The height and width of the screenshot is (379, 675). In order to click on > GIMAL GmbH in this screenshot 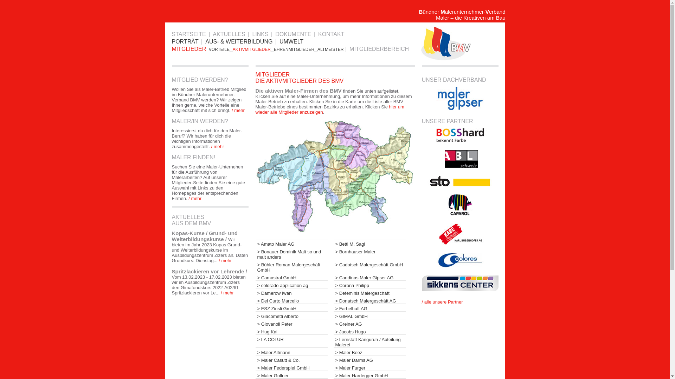, I will do `click(369, 315)`.